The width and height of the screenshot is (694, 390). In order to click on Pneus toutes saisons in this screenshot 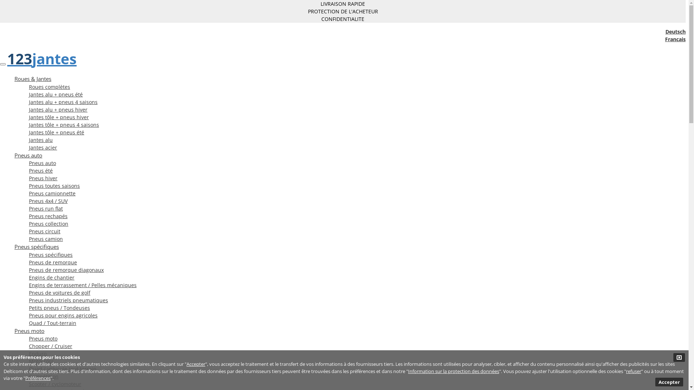, I will do `click(54, 186)`.